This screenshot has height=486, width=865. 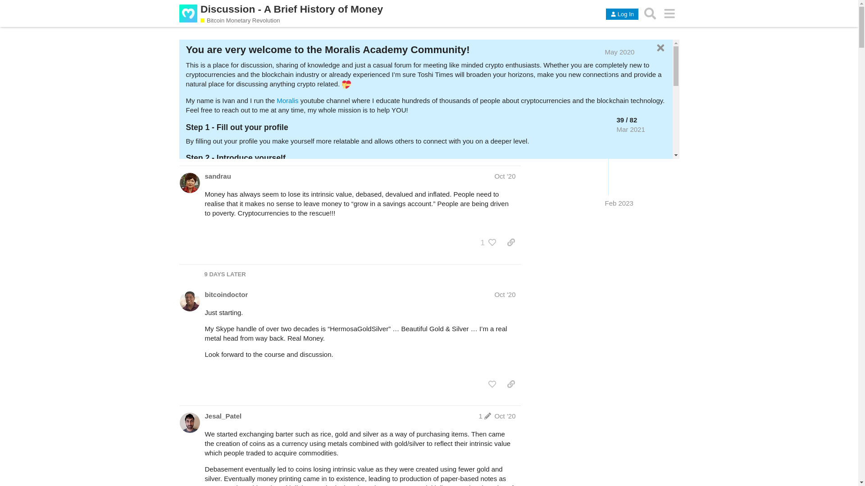 I want to click on Dismiss this banner., so click(x=660, y=48).